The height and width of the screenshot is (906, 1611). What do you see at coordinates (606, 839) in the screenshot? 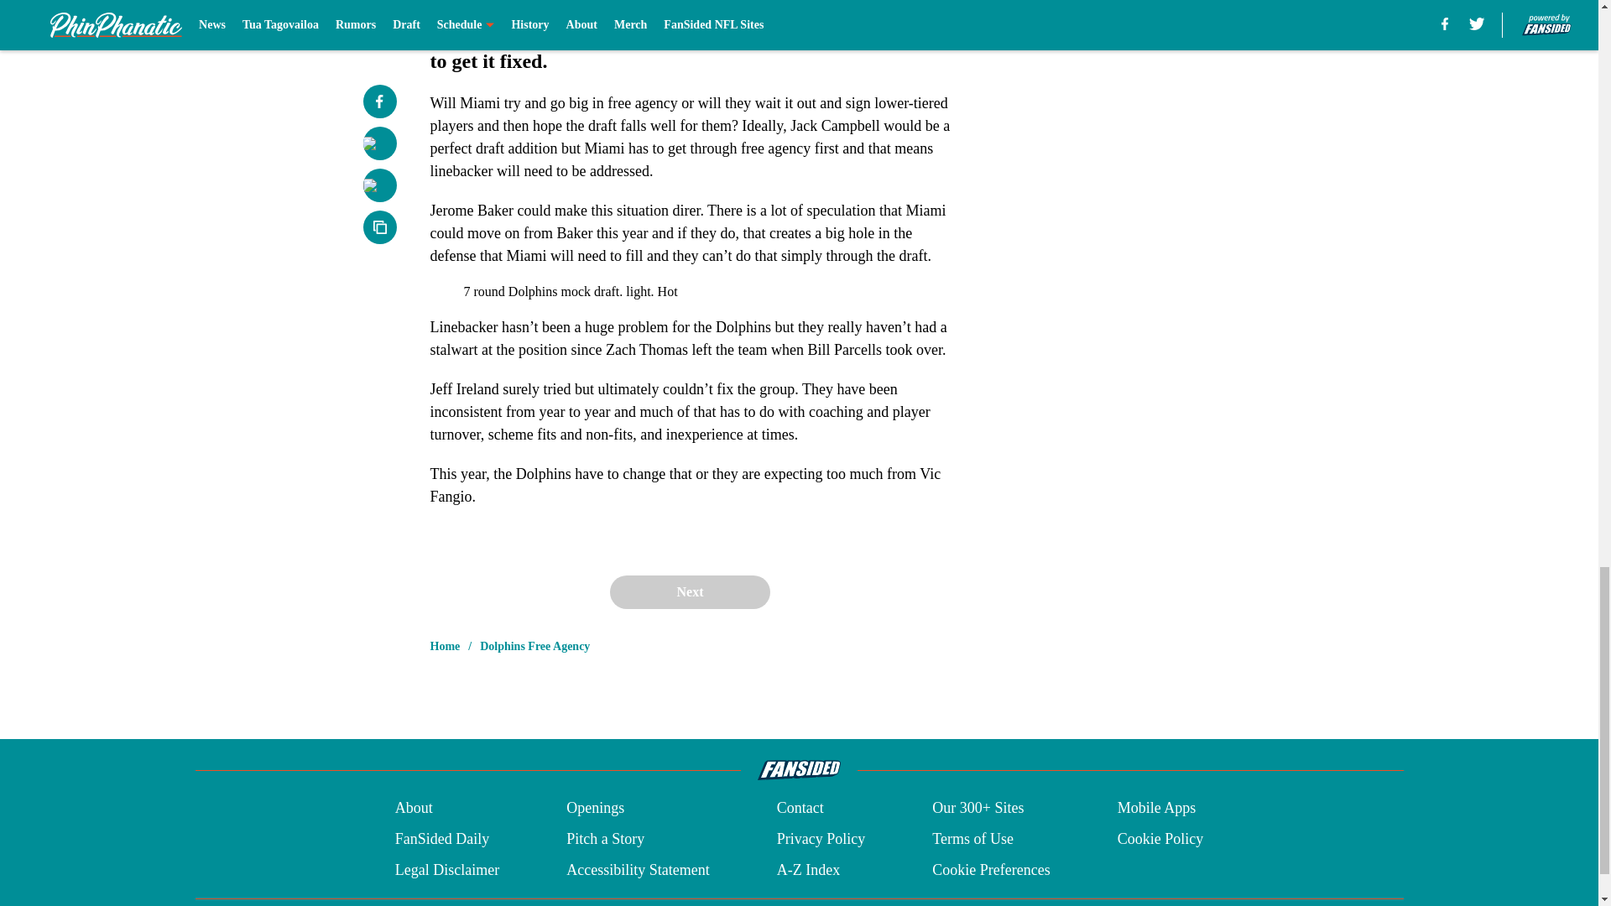
I see `Pitch a Story` at bounding box center [606, 839].